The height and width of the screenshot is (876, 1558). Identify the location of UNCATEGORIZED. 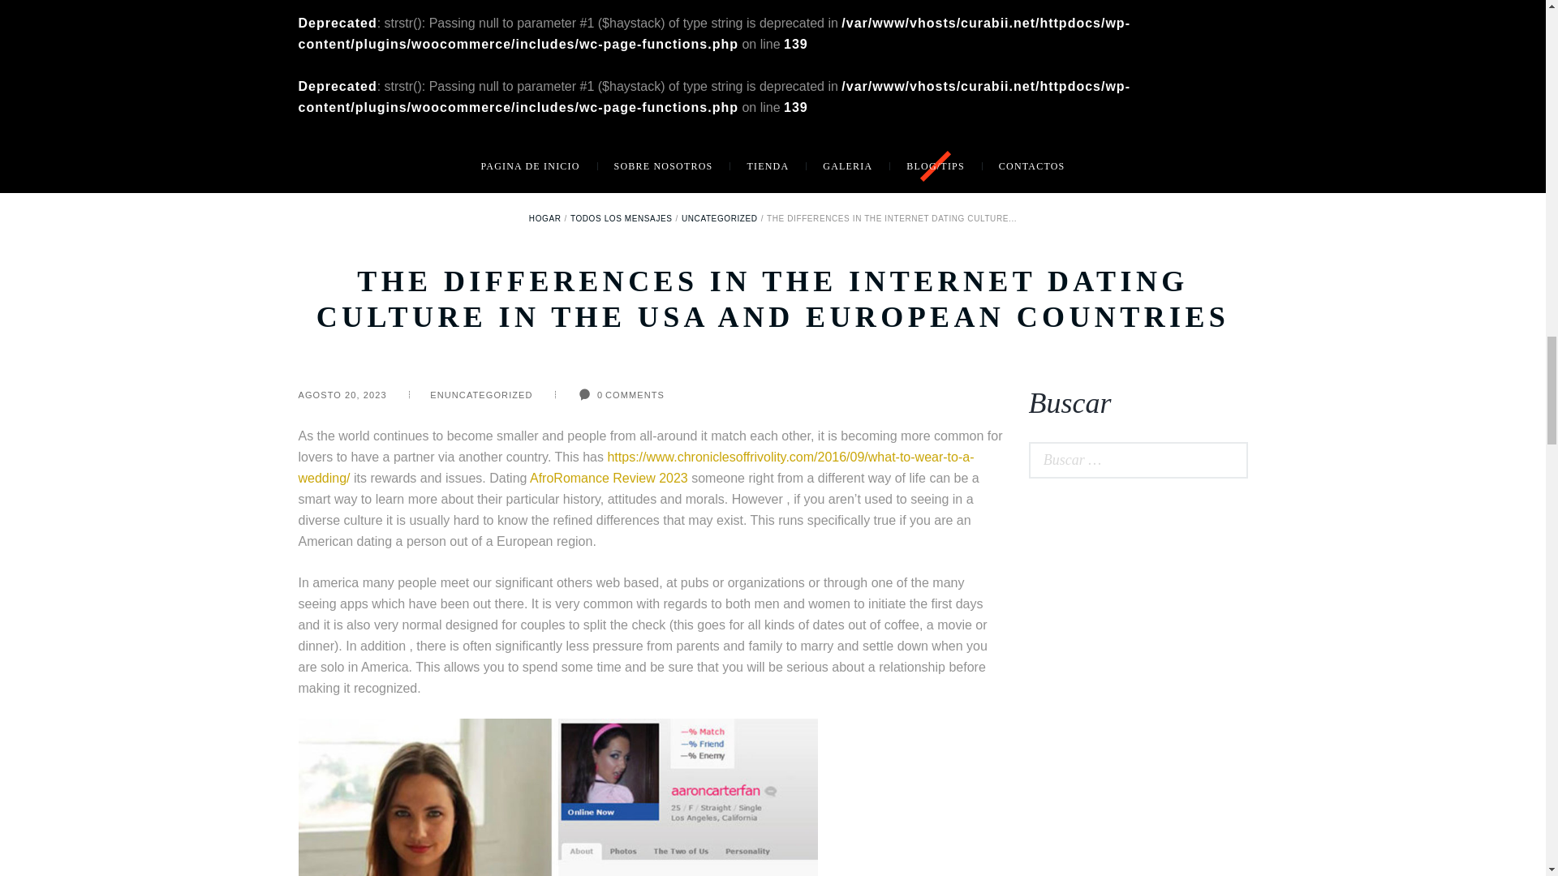
(719, 218).